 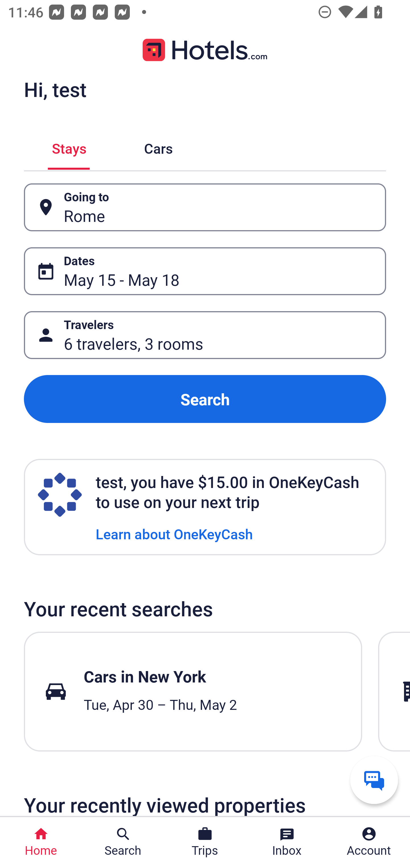 I want to click on Going to Button Rome, so click(x=205, y=208).